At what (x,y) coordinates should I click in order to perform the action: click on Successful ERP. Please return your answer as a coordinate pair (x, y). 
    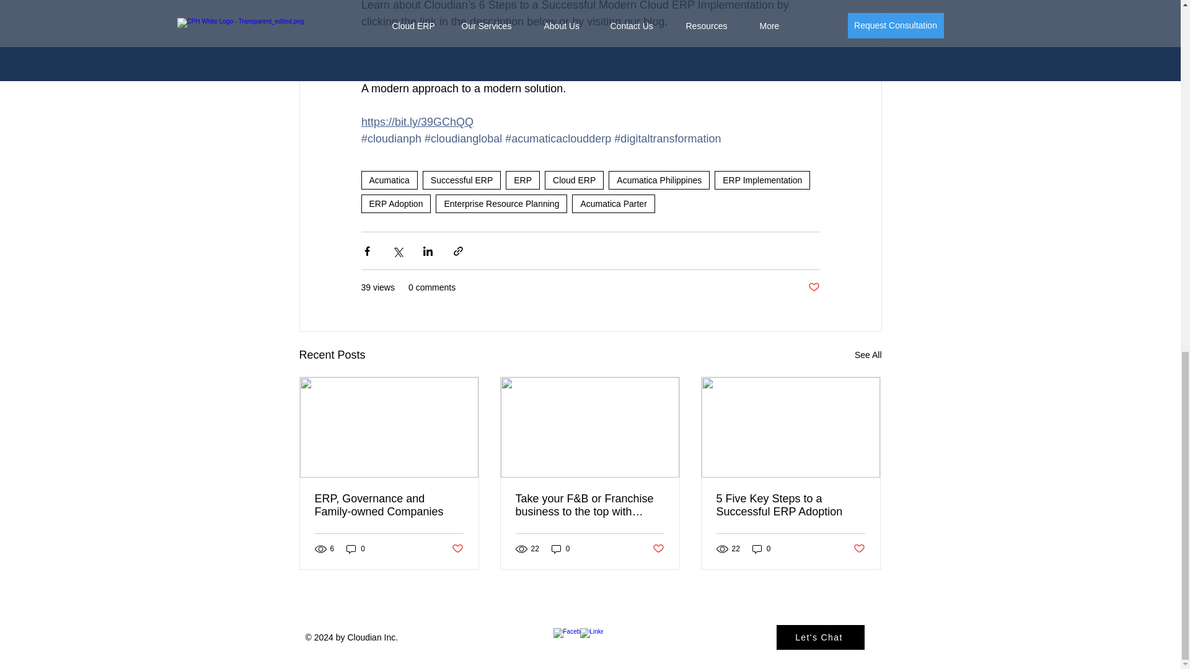
    Looking at the image, I should click on (461, 180).